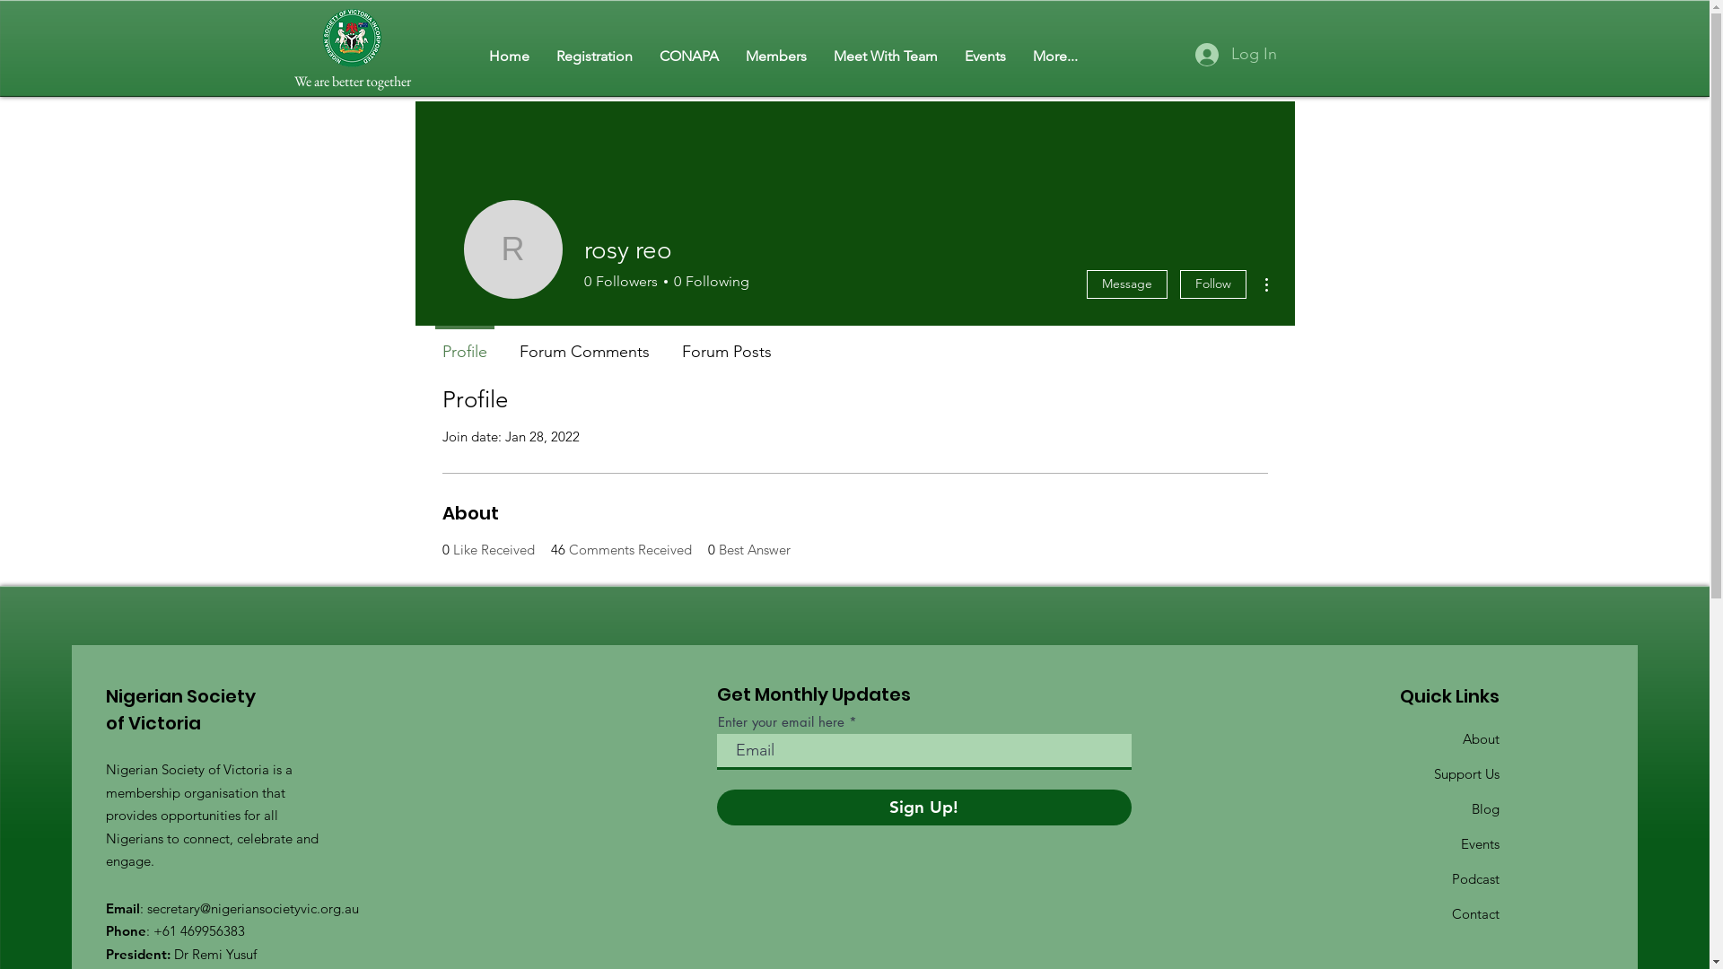 The height and width of the screenshot is (969, 1723). What do you see at coordinates (689, 56) in the screenshot?
I see `CONAPA` at bounding box center [689, 56].